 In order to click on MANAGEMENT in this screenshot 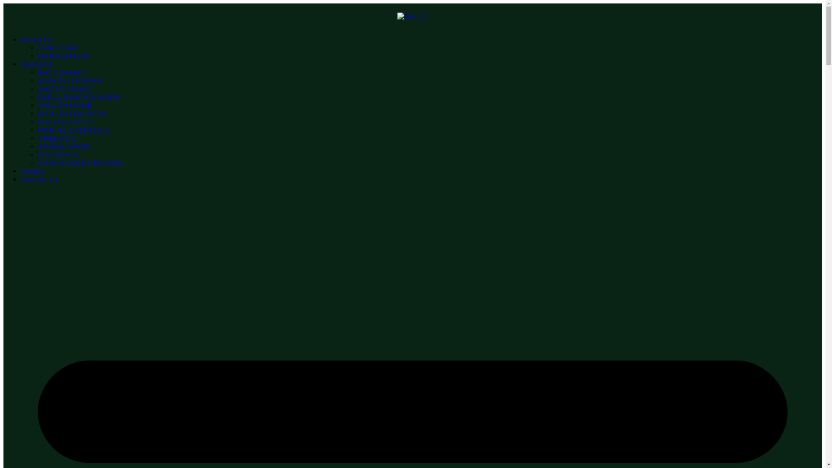, I will do `click(64, 56)`.